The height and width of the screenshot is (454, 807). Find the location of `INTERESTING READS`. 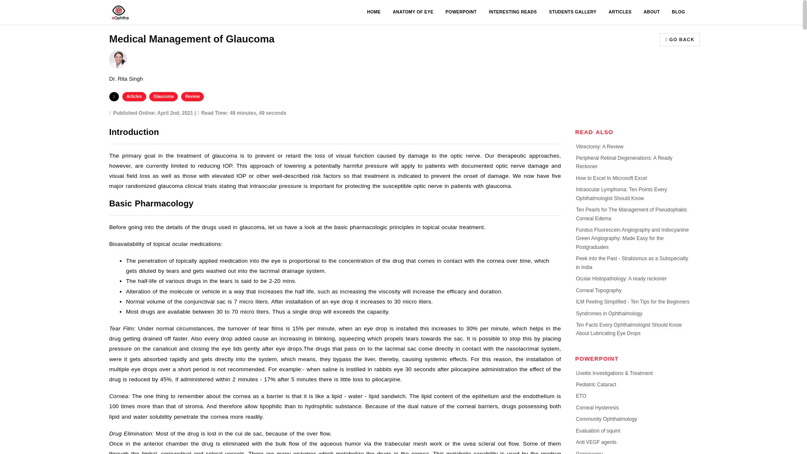

INTERESTING READS is located at coordinates (513, 12).